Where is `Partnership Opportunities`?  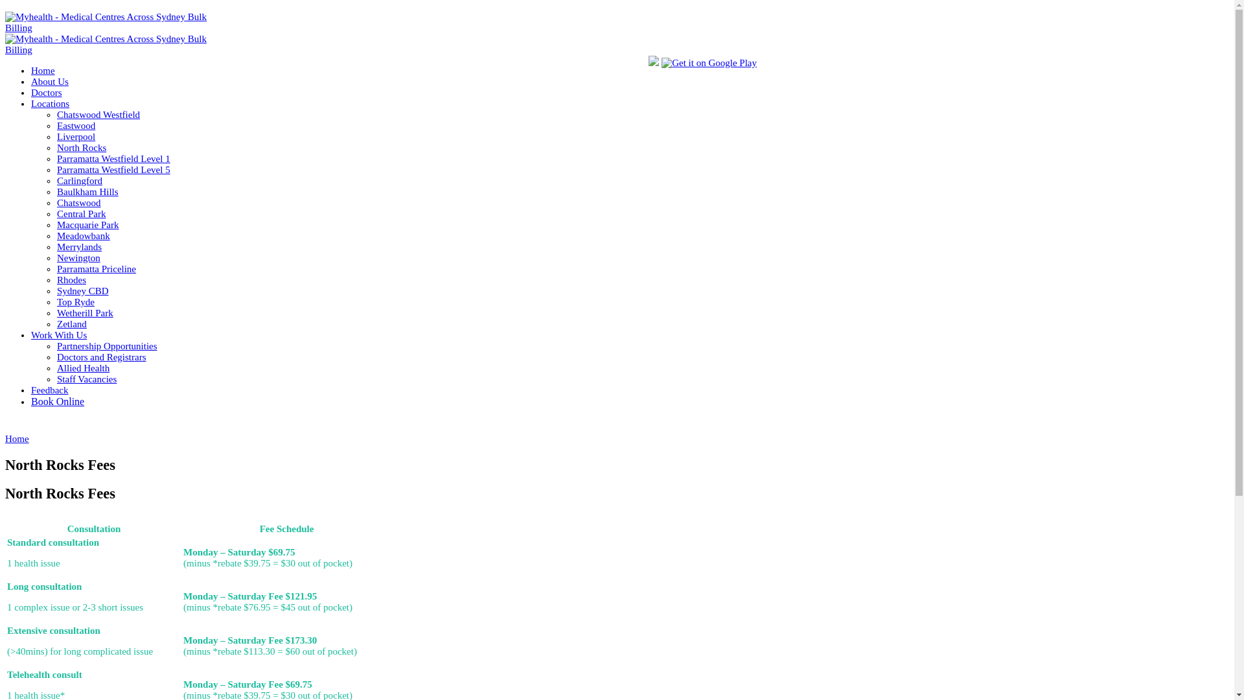
Partnership Opportunities is located at coordinates (108, 346).